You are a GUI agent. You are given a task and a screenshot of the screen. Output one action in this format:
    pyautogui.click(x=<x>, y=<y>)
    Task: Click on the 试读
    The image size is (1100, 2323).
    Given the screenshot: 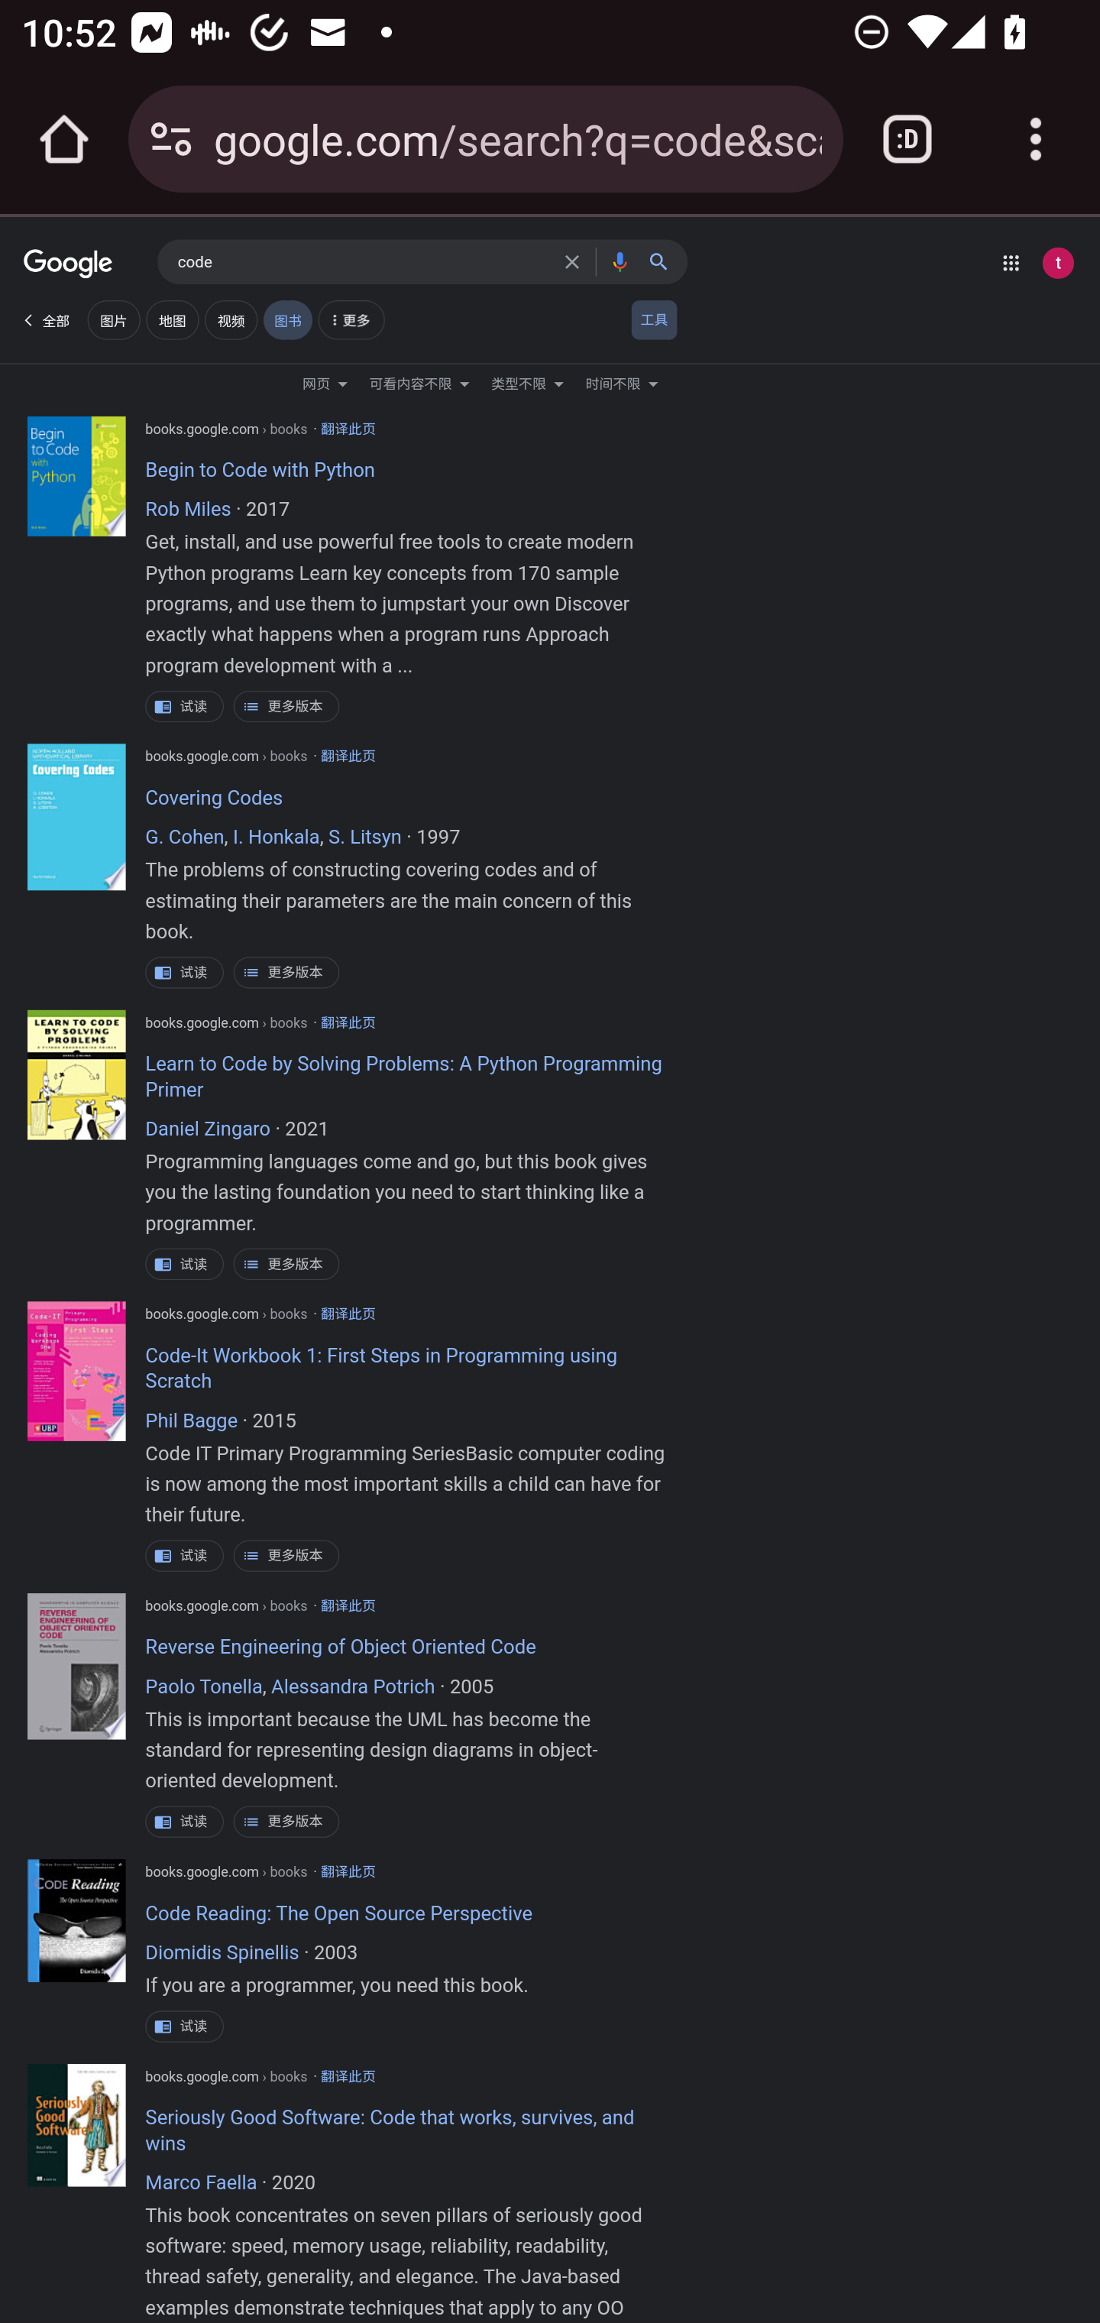 What is the action you would take?
    pyautogui.click(x=185, y=706)
    